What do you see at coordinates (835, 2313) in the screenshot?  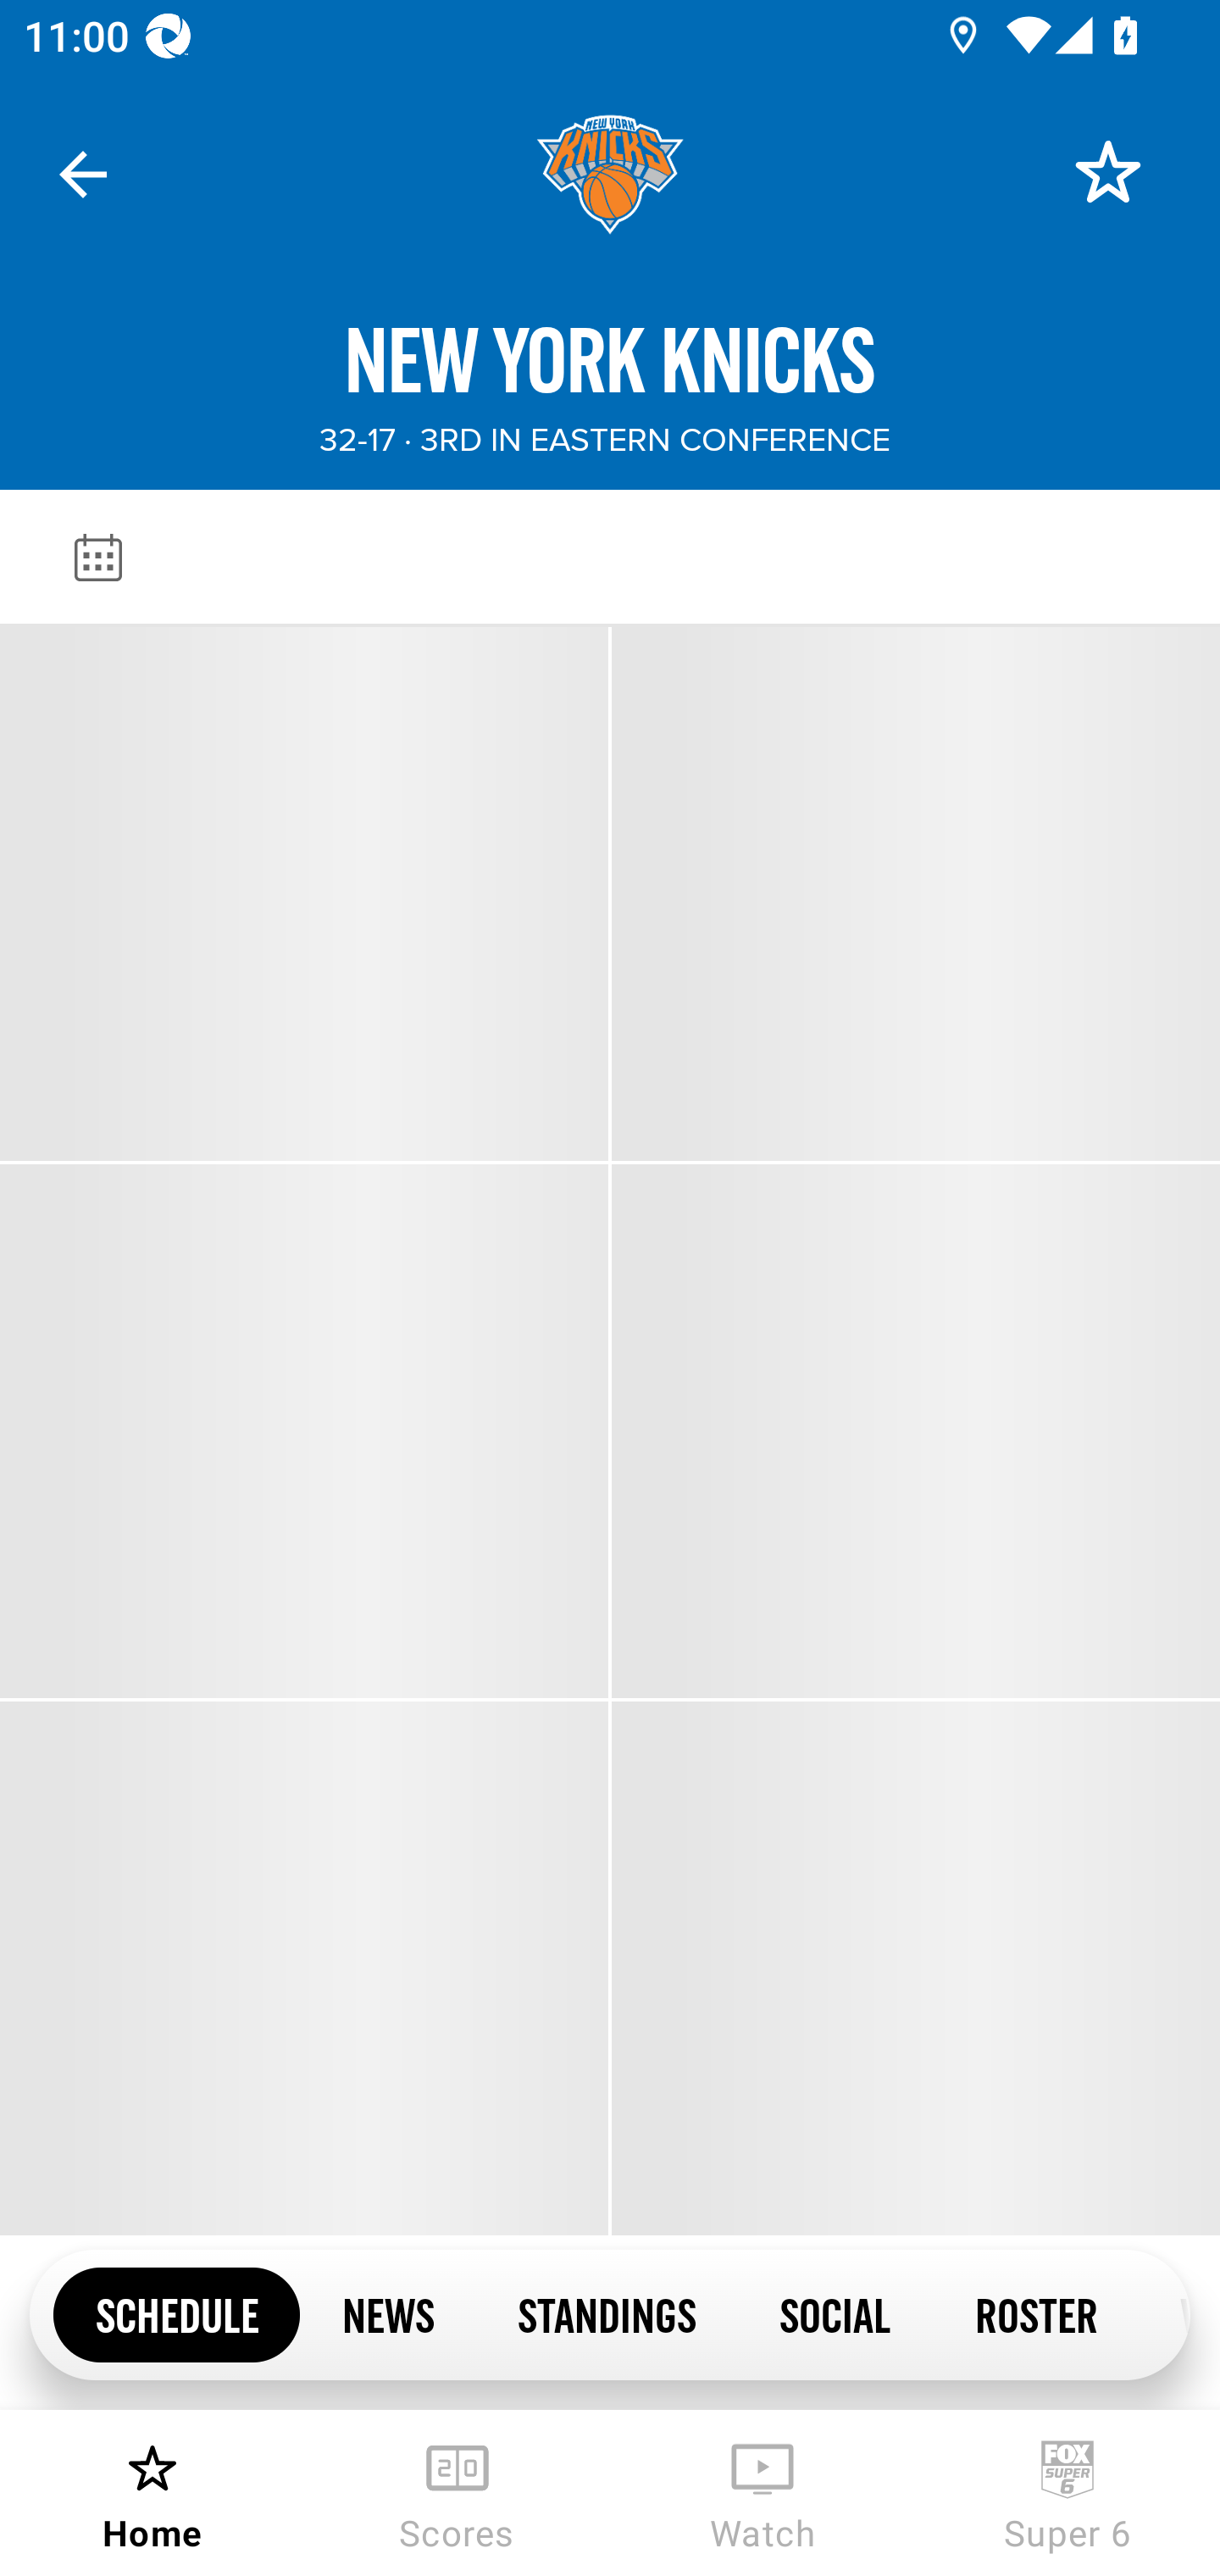 I see `SOCIAL` at bounding box center [835, 2313].